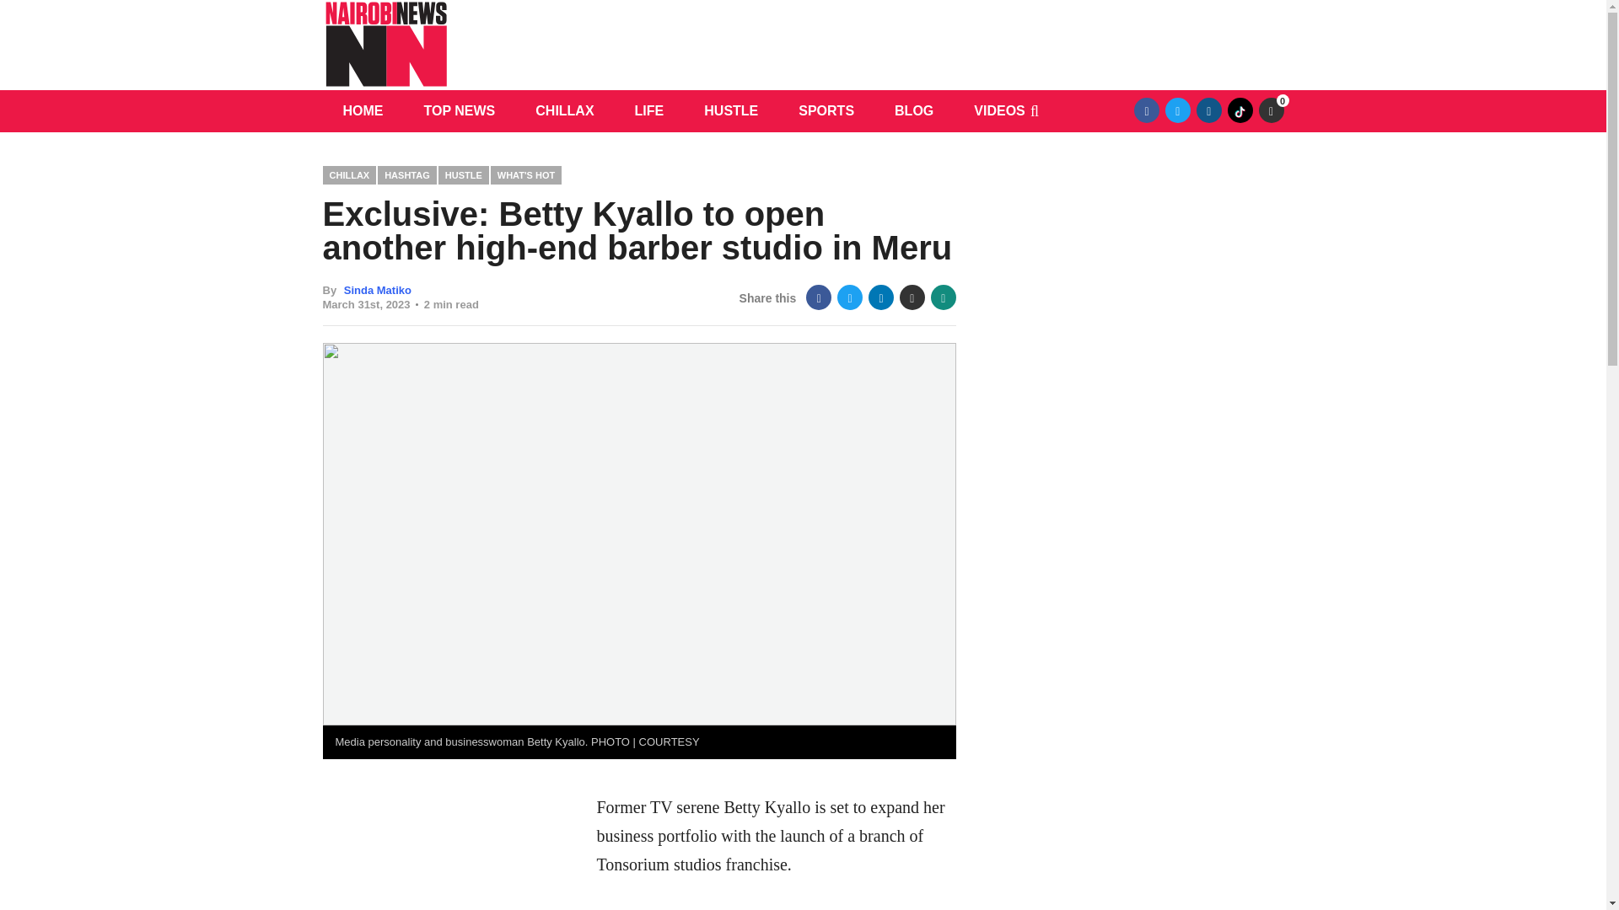 This screenshot has width=1619, height=910. Describe the element at coordinates (407, 174) in the screenshot. I see `HASHTAG` at that location.